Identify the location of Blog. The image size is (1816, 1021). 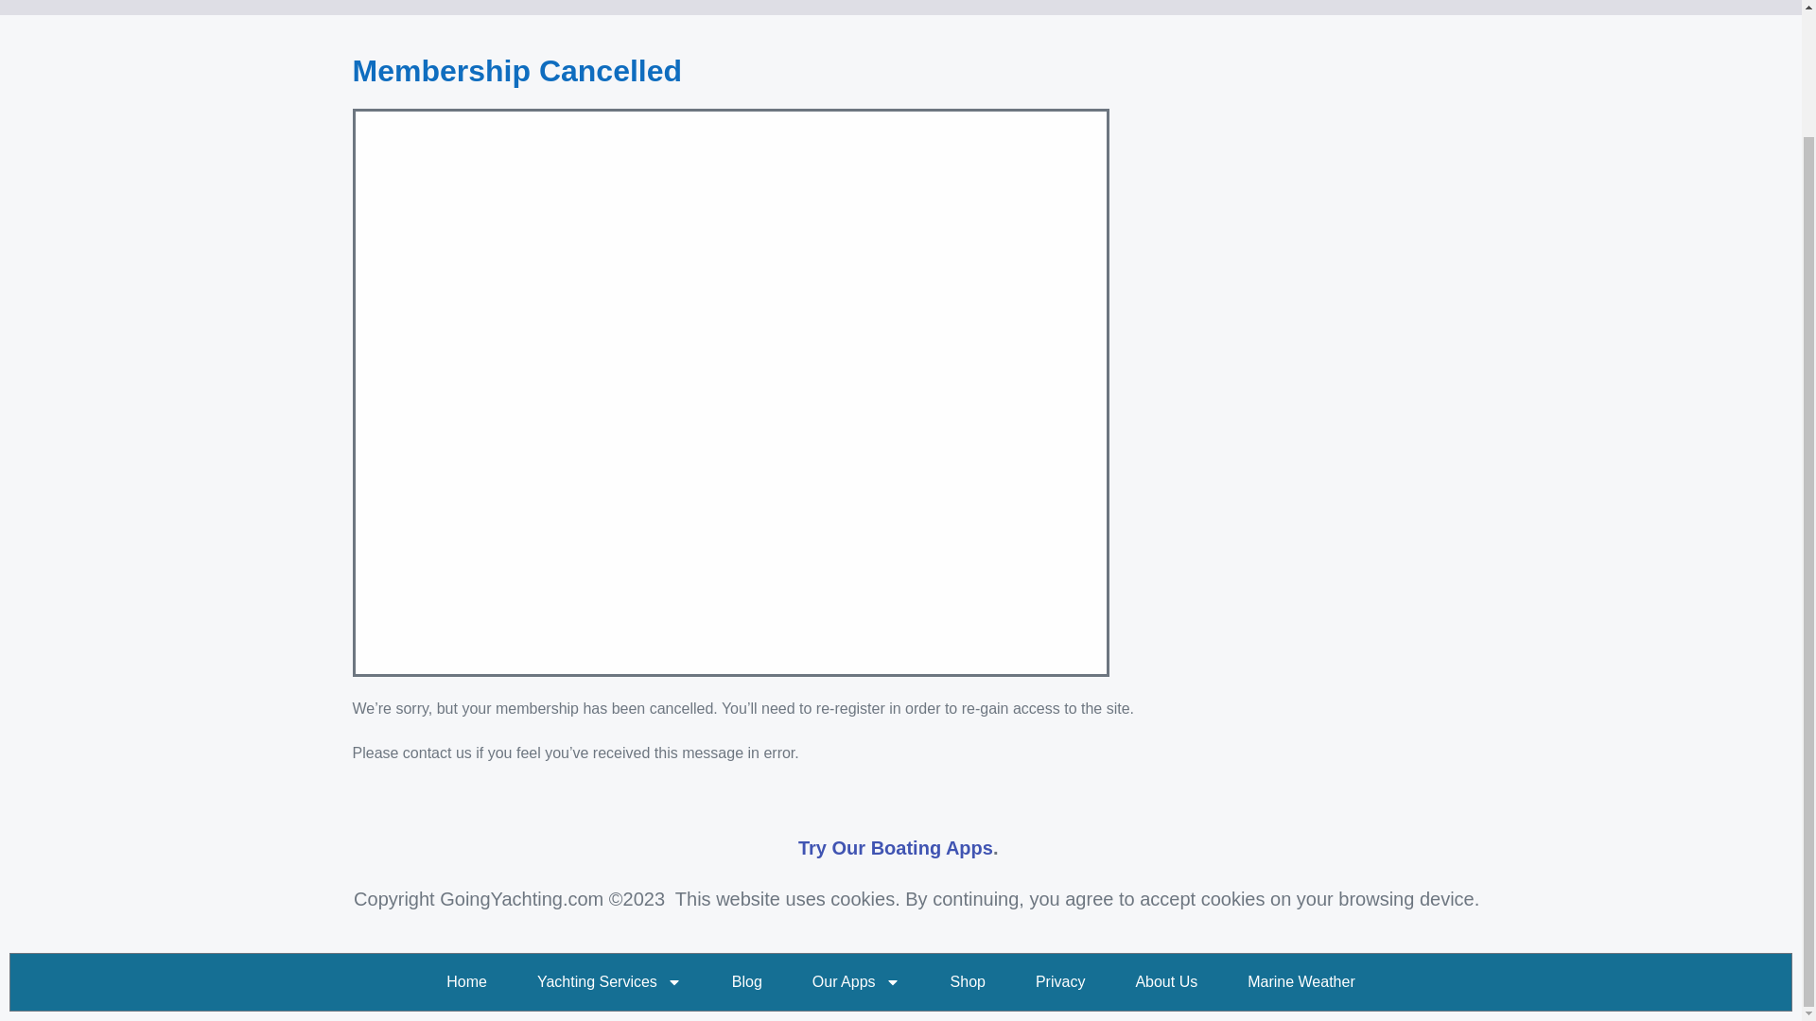
(747, 981).